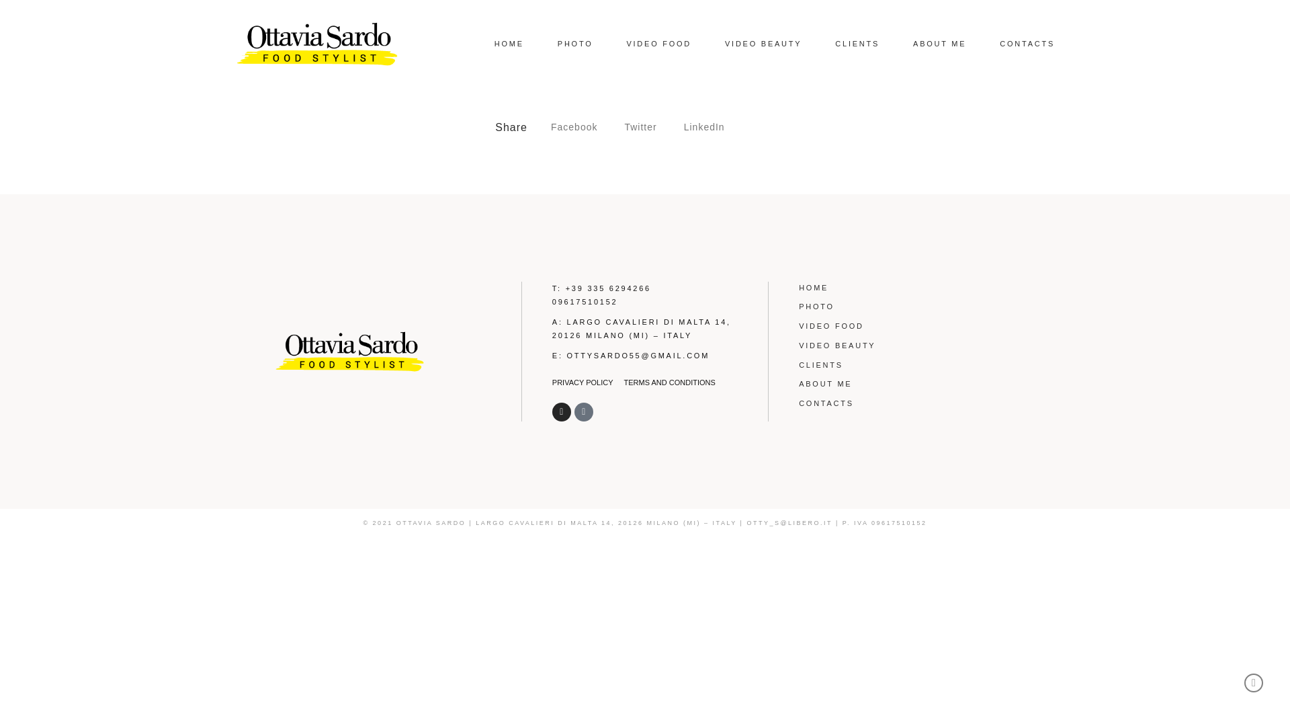 The image size is (1290, 726). Describe the element at coordinates (857, 43) in the screenshot. I see `CLIENTS` at that location.